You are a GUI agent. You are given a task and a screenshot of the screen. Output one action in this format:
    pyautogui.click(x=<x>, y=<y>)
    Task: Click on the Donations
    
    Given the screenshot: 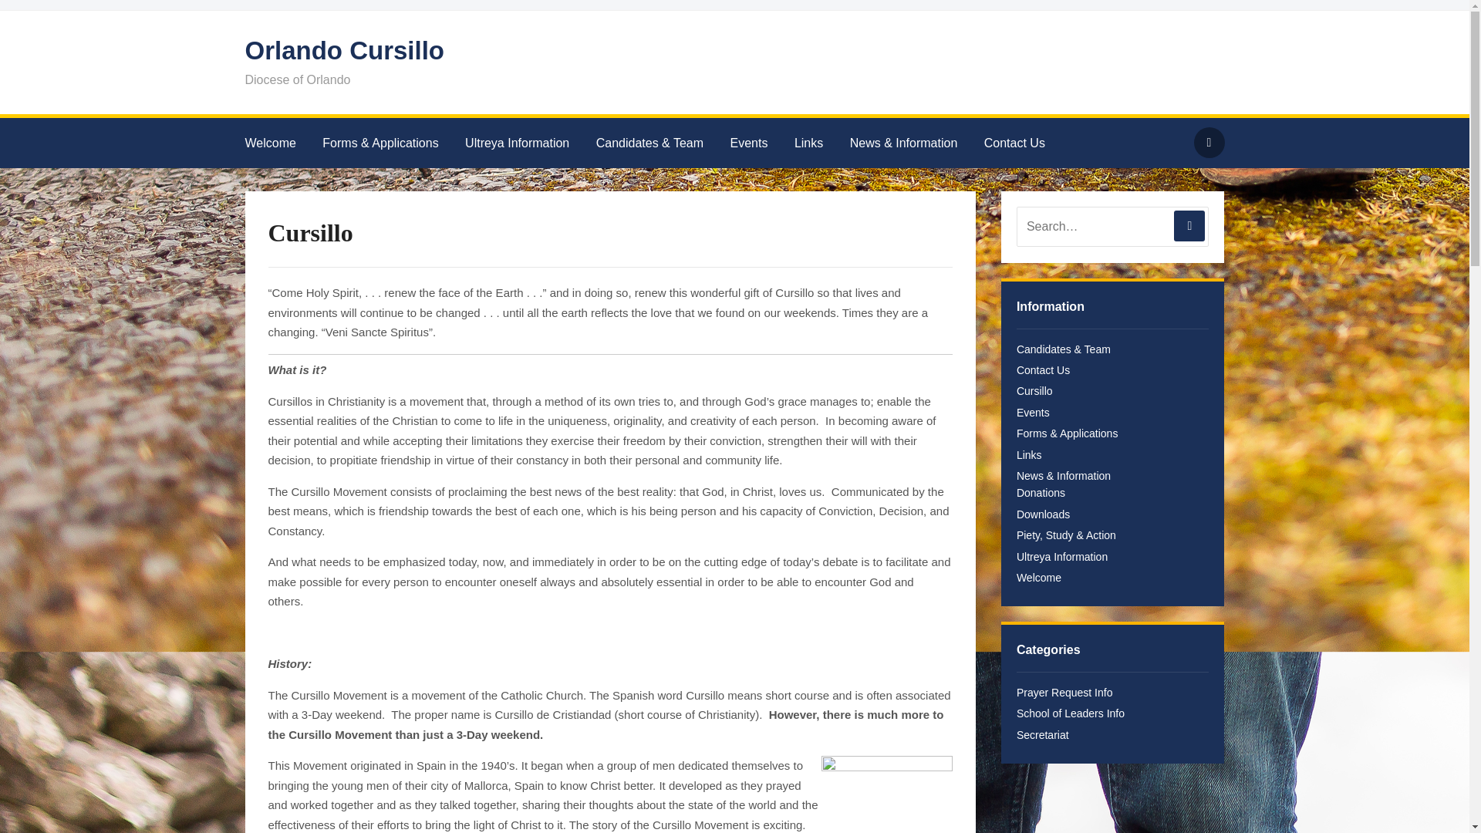 What is the action you would take?
    pyautogui.click(x=1040, y=492)
    